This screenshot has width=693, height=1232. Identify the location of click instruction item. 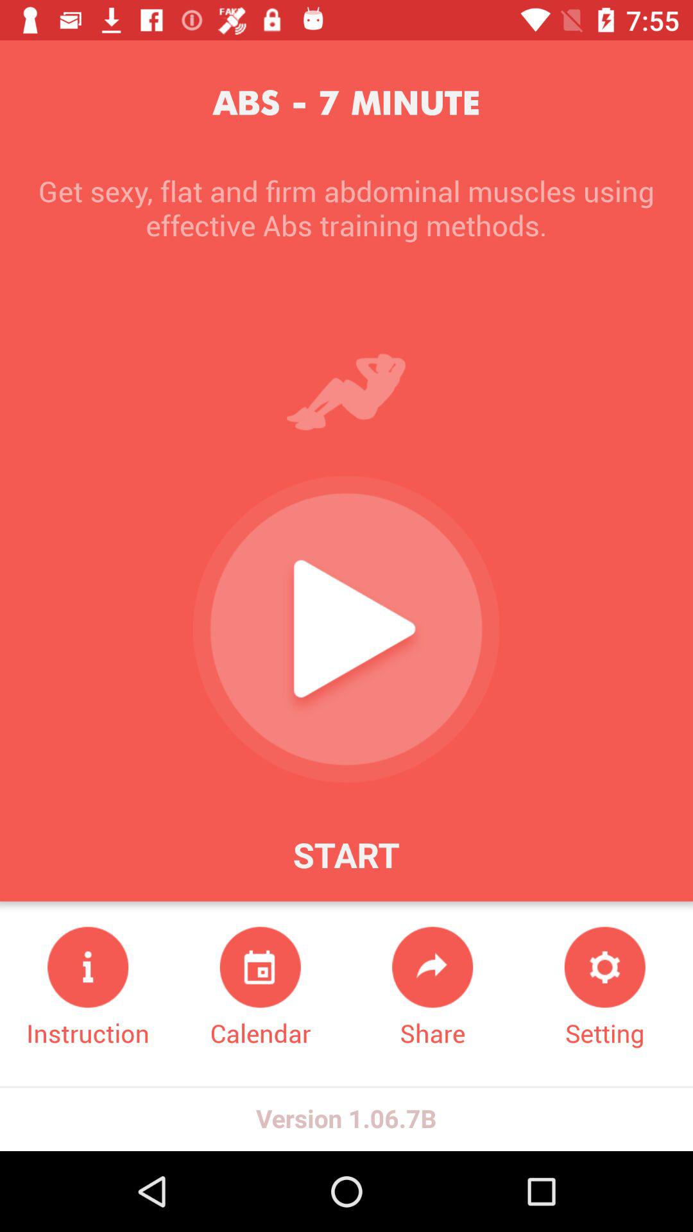
(88, 988).